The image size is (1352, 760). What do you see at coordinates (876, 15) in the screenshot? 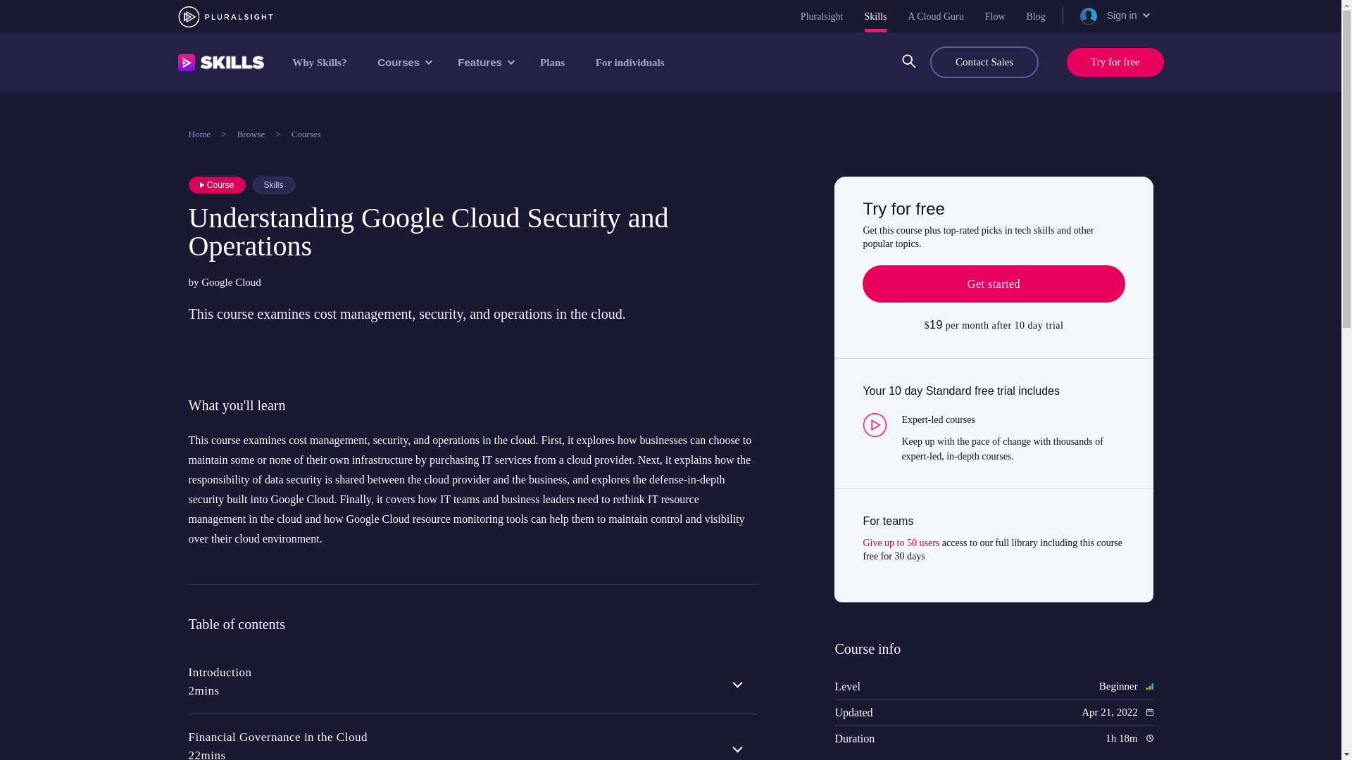
I see `Skills` at bounding box center [876, 15].